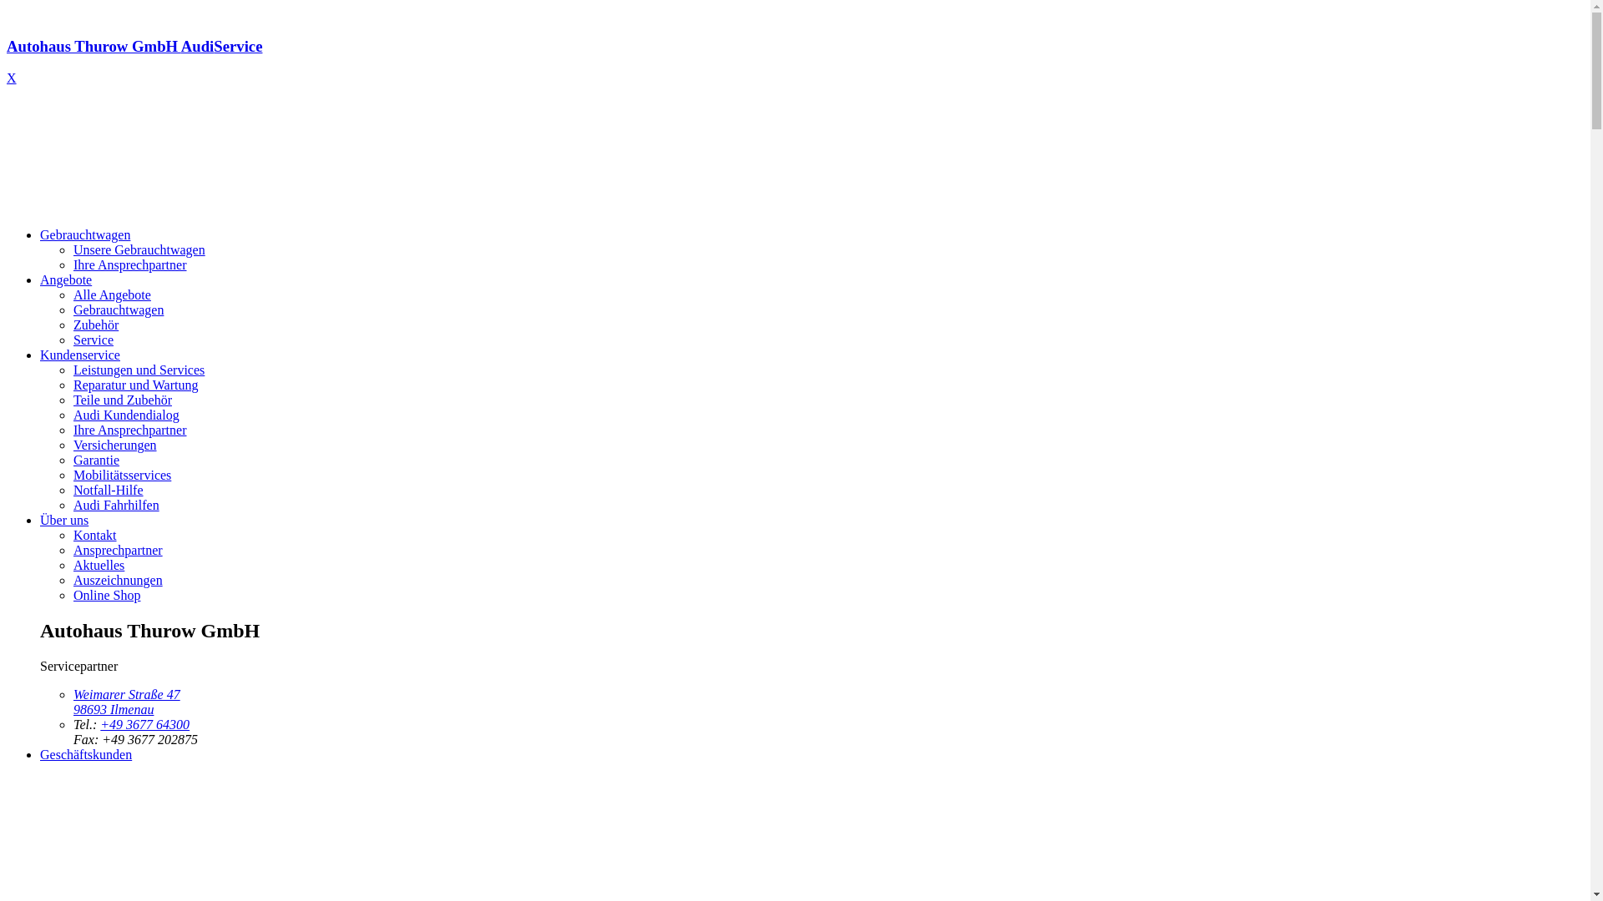  Describe the element at coordinates (117, 506) in the screenshot. I see `Audi Fahrhilfen` at that location.